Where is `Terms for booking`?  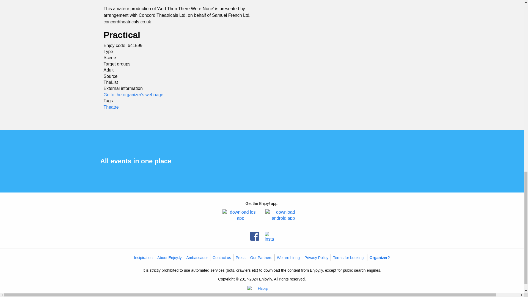
Terms for booking is located at coordinates (348, 257).